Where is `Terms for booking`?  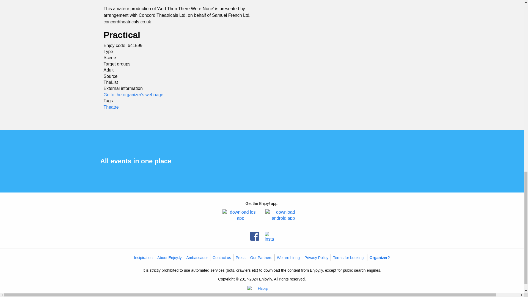
Terms for booking is located at coordinates (348, 257).